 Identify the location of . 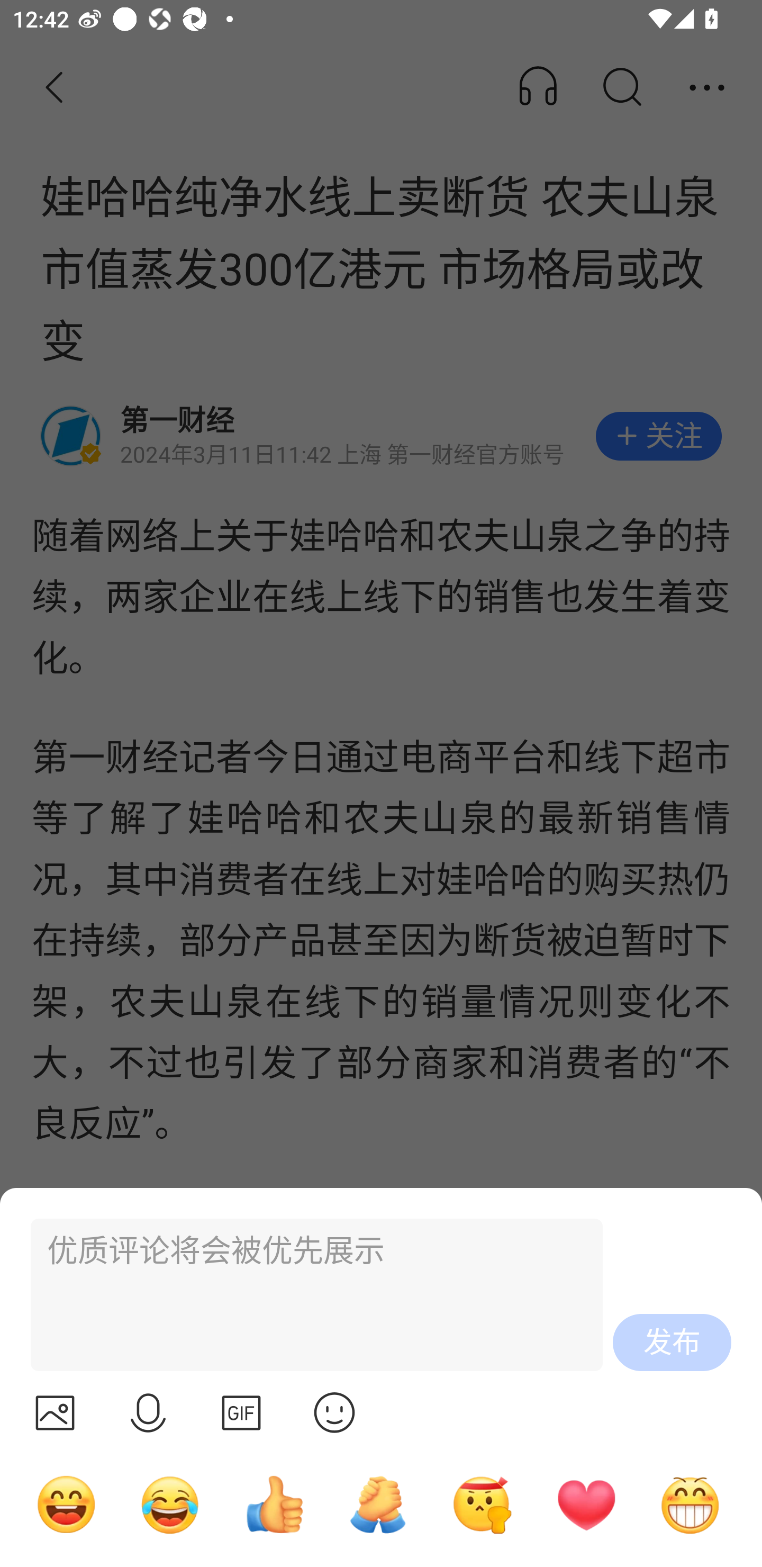
(148, 1412).